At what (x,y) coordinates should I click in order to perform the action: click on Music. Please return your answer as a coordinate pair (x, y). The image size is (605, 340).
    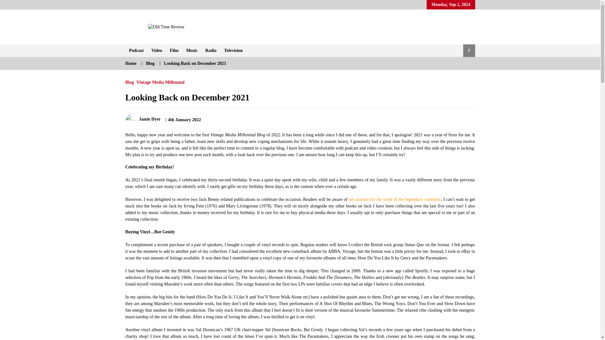
    Looking at the image, I should click on (192, 51).